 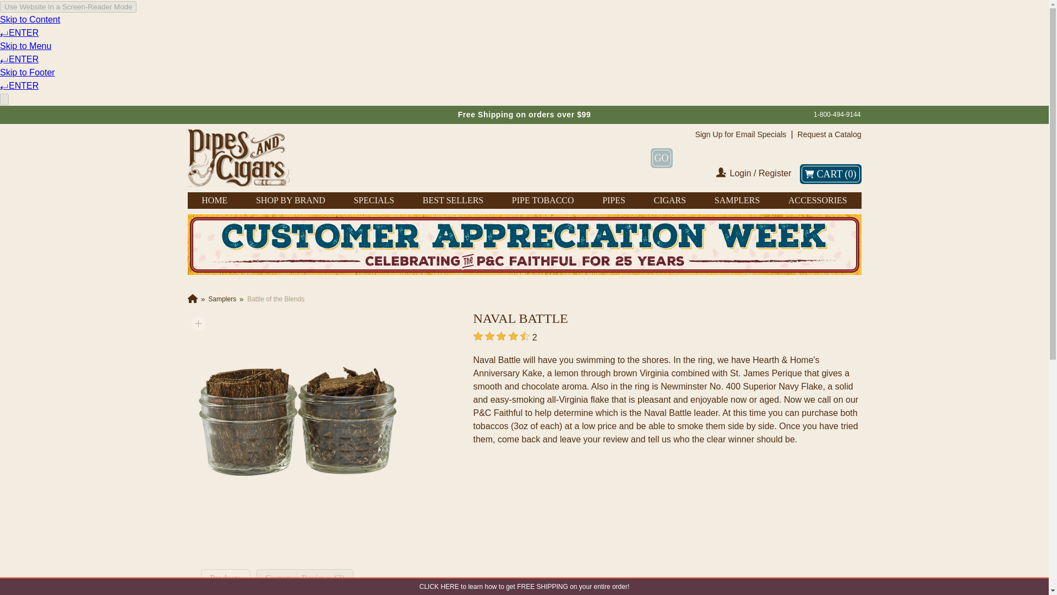 What do you see at coordinates (373, 201) in the screenshot?
I see `SPECIALS` at bounding box center [373, 201].